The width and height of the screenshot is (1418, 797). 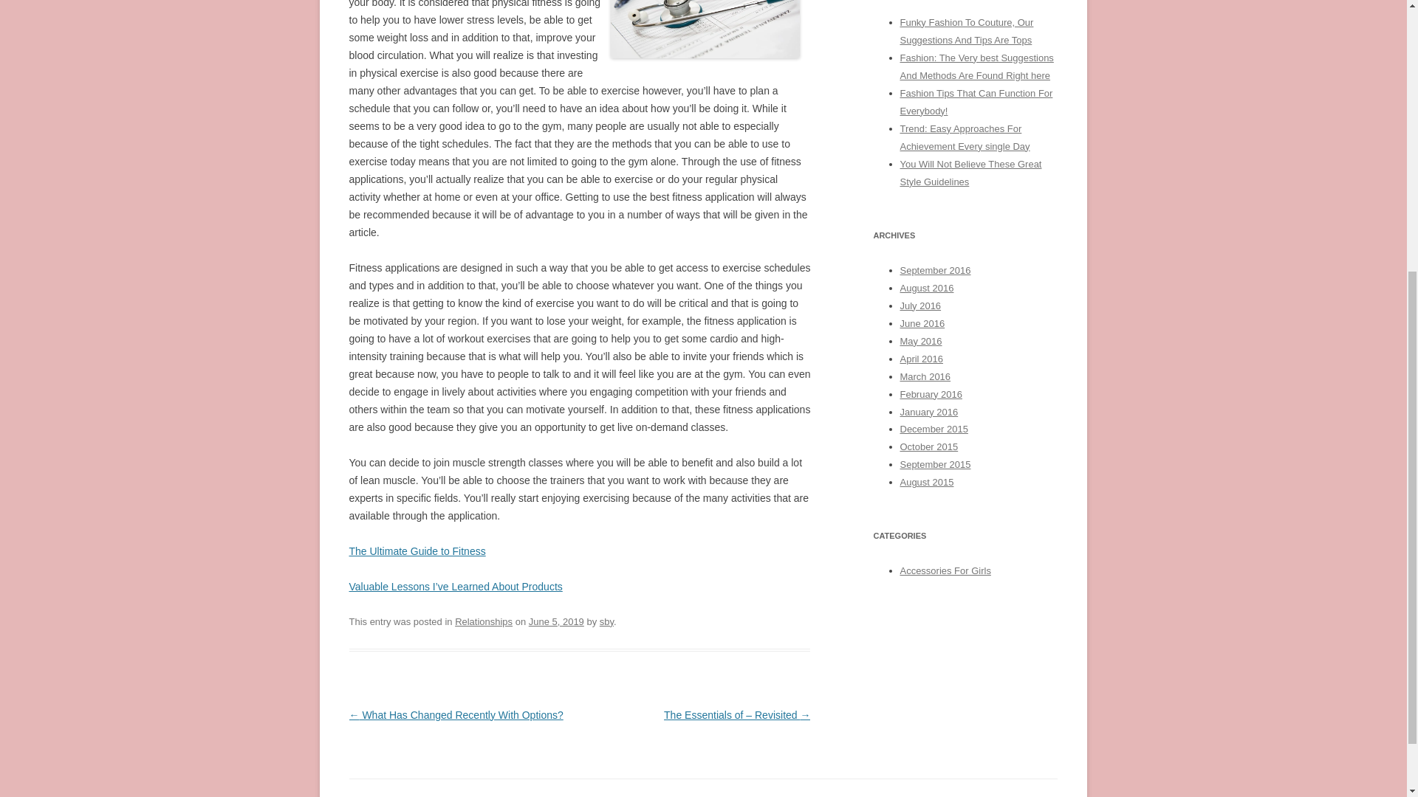 What do you see at coordinates (928, 410) in the screenshot?
I see `January 2016` at bounding box center [928, 410].